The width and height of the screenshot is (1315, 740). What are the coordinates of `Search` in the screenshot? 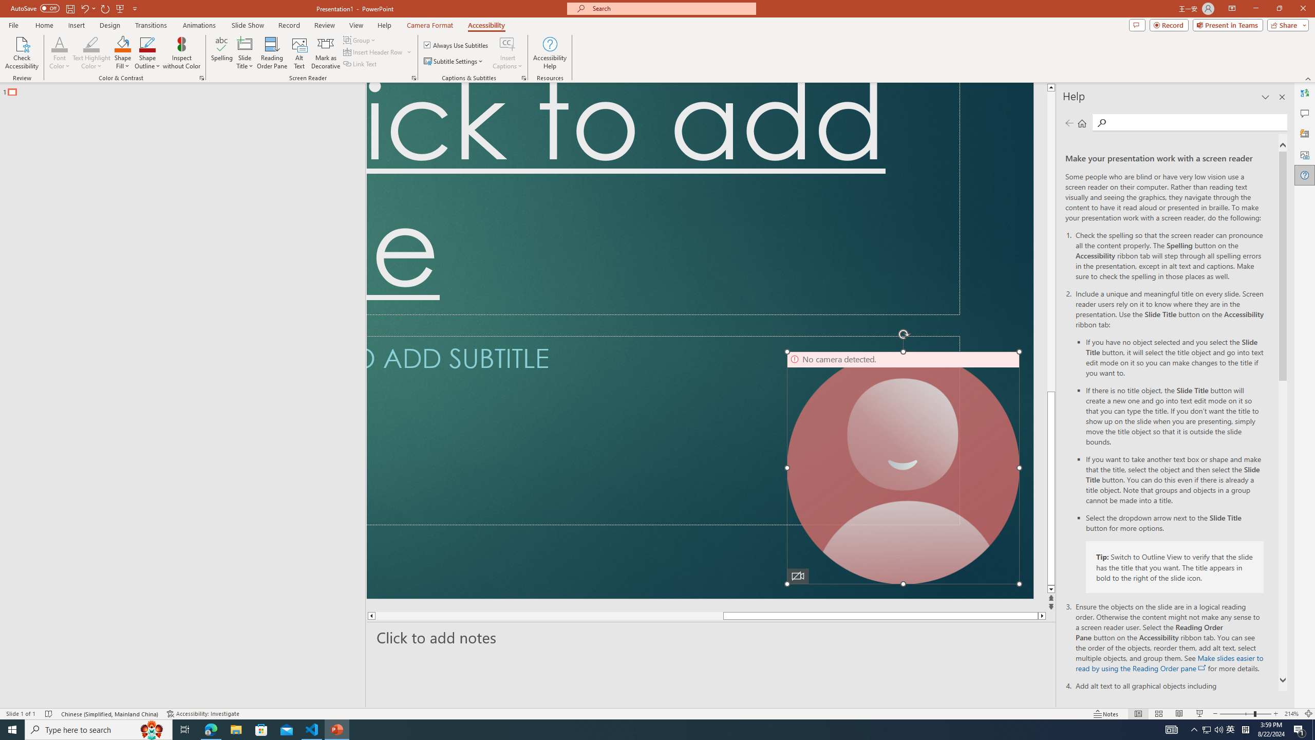 It's located at (1197, 122).